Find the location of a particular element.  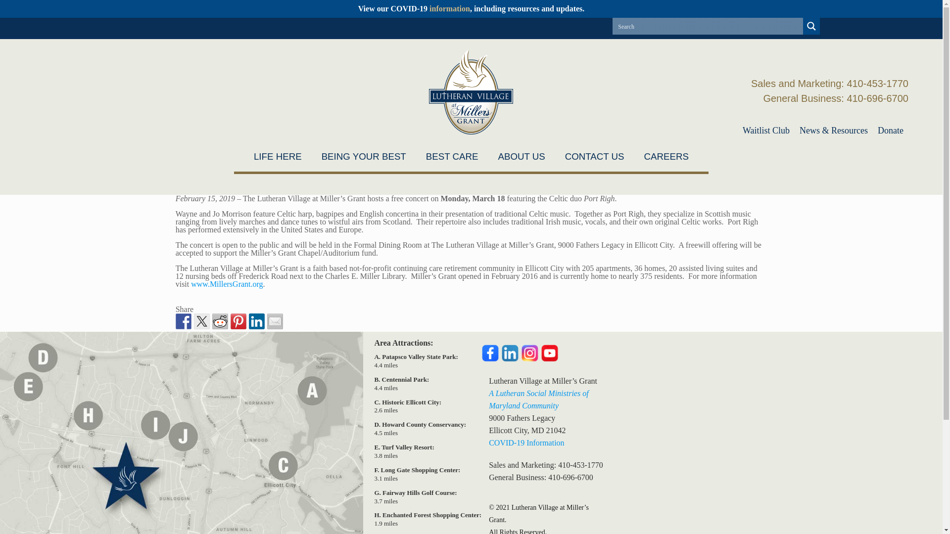

BEING YOUR BEST is located at coordinates (363, 156).